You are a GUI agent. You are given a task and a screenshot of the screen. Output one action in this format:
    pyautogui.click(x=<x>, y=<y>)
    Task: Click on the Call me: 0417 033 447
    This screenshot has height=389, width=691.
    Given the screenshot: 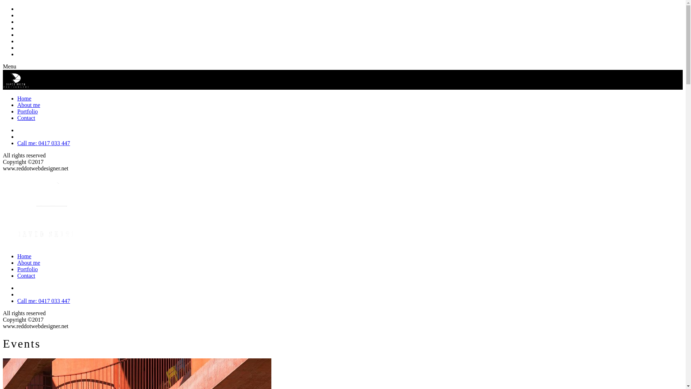 What is the action you would take?
    pyautogui.click(x=44, y=143)
    